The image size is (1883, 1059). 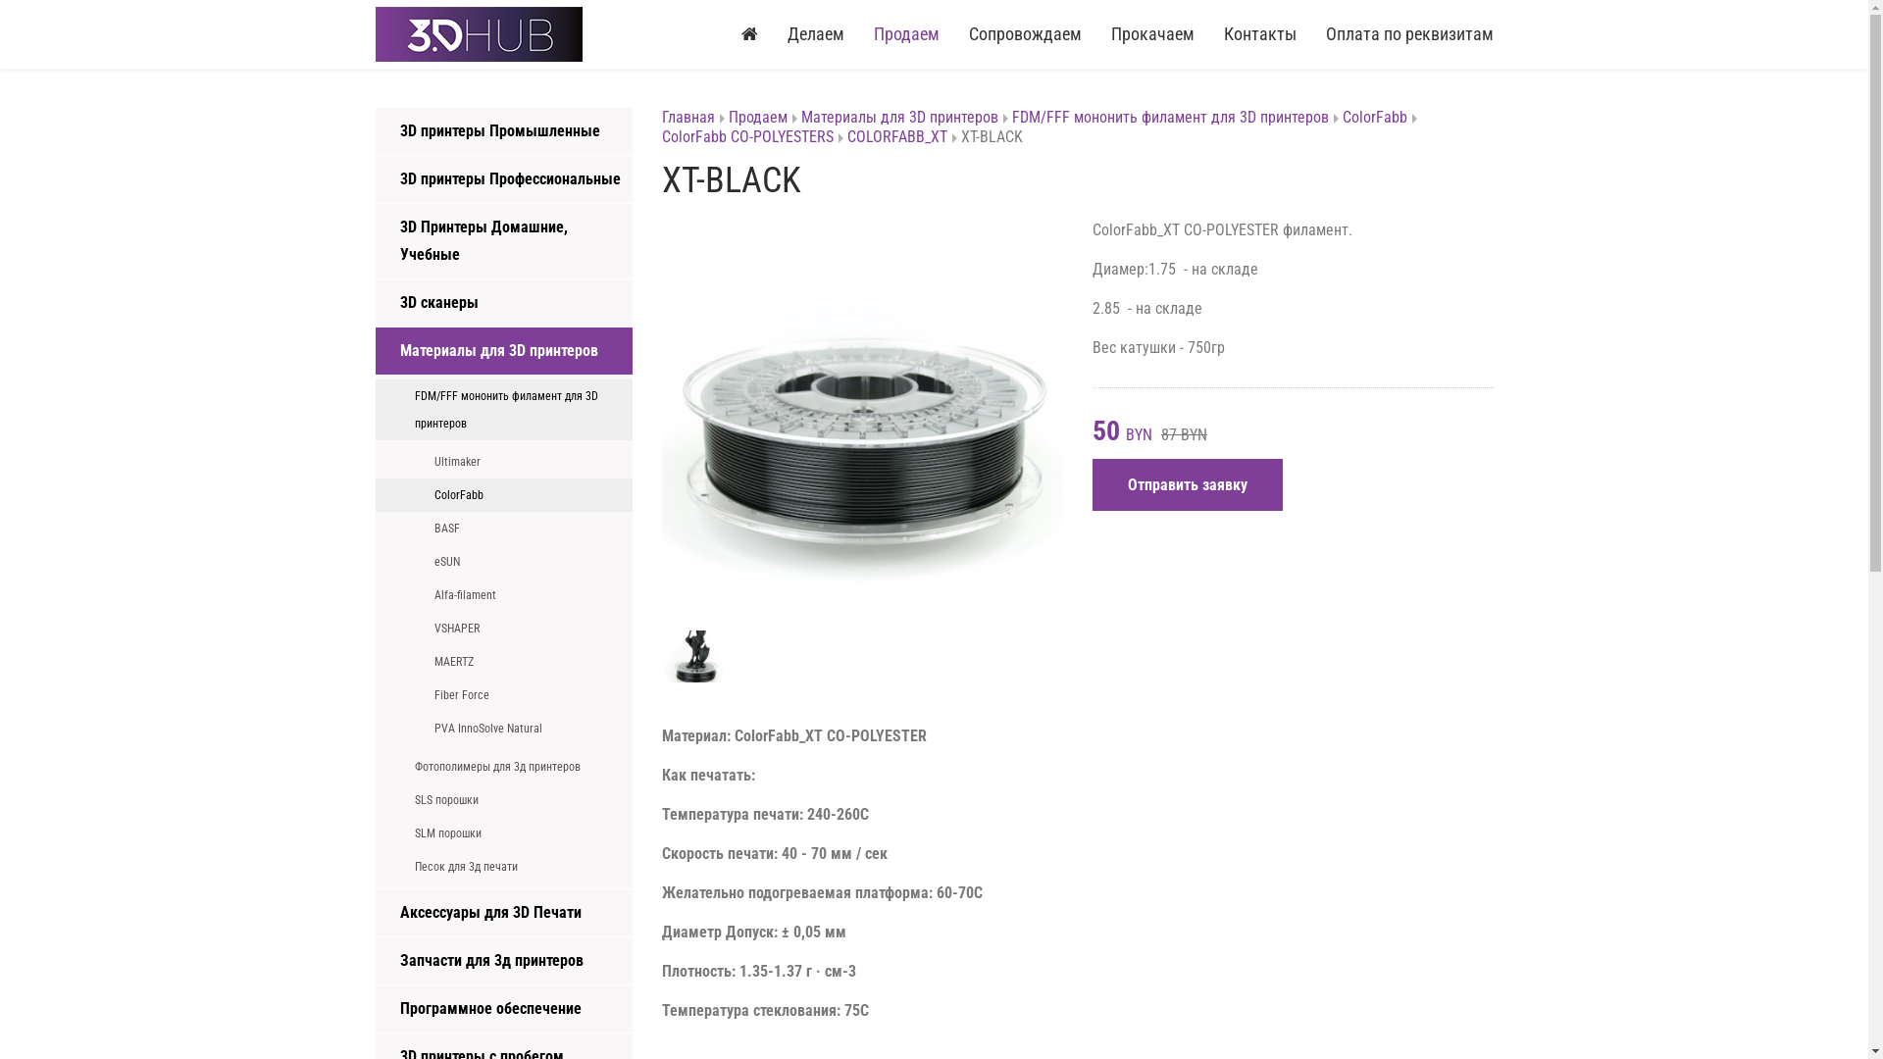 I want to click on Alfa-filament, so click(x=504, y=594).